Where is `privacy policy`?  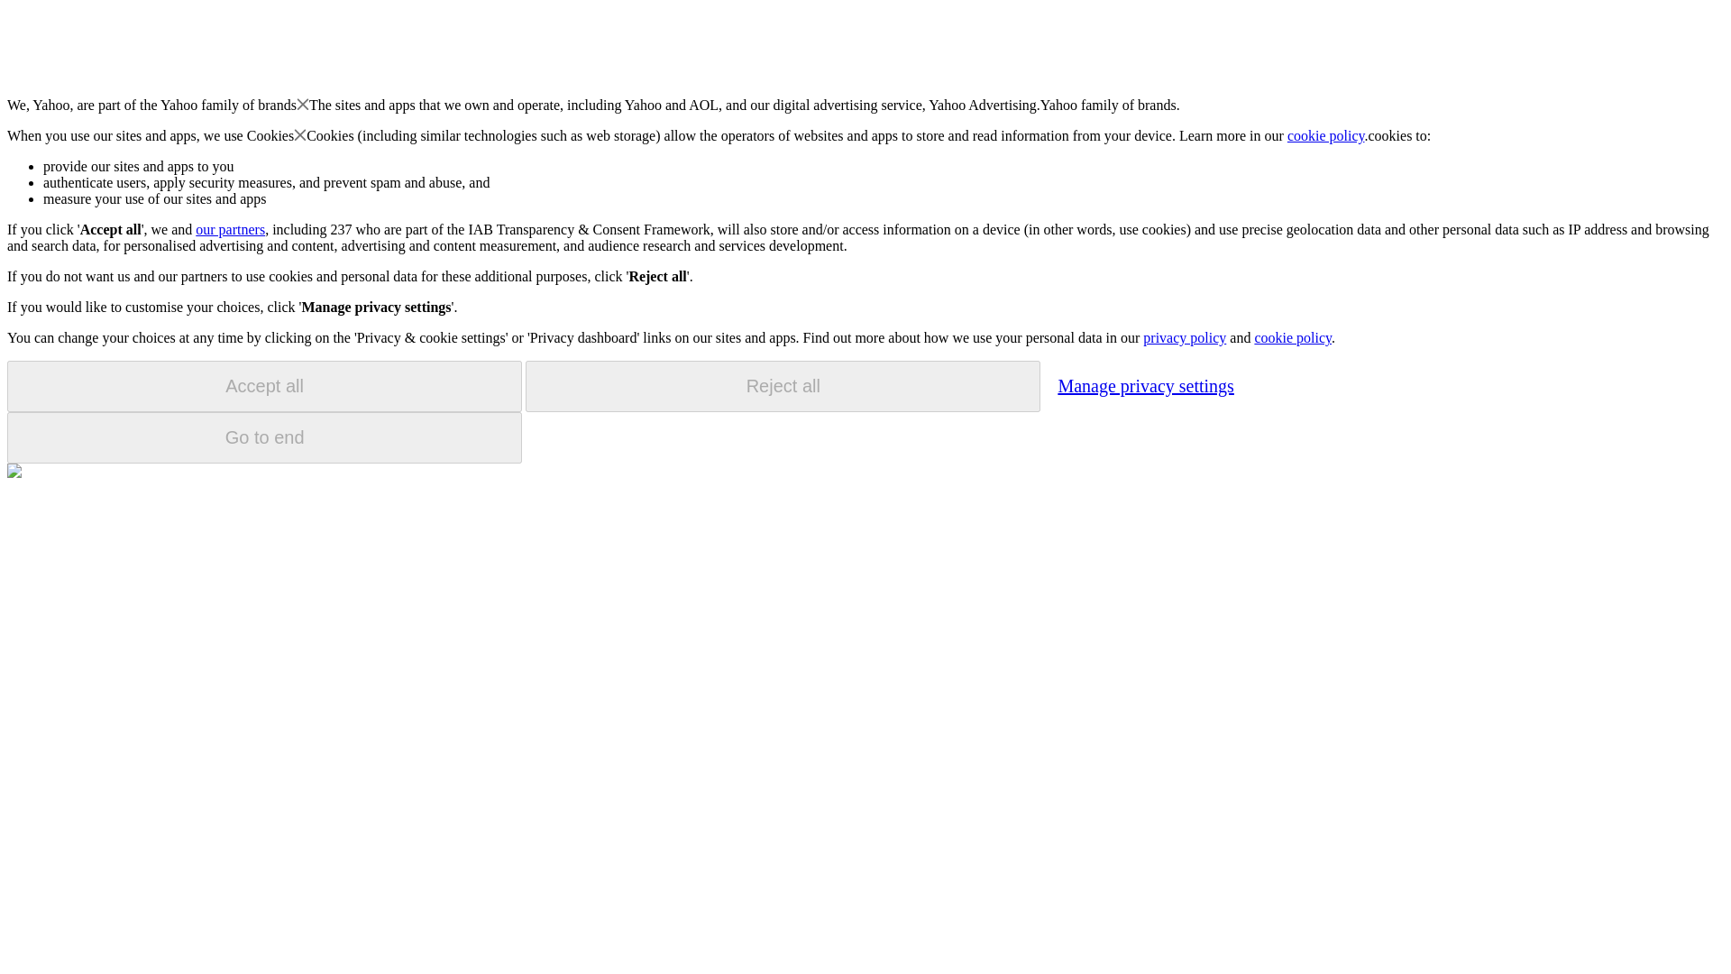 privacy policy is located at coordinates (1184, 337).